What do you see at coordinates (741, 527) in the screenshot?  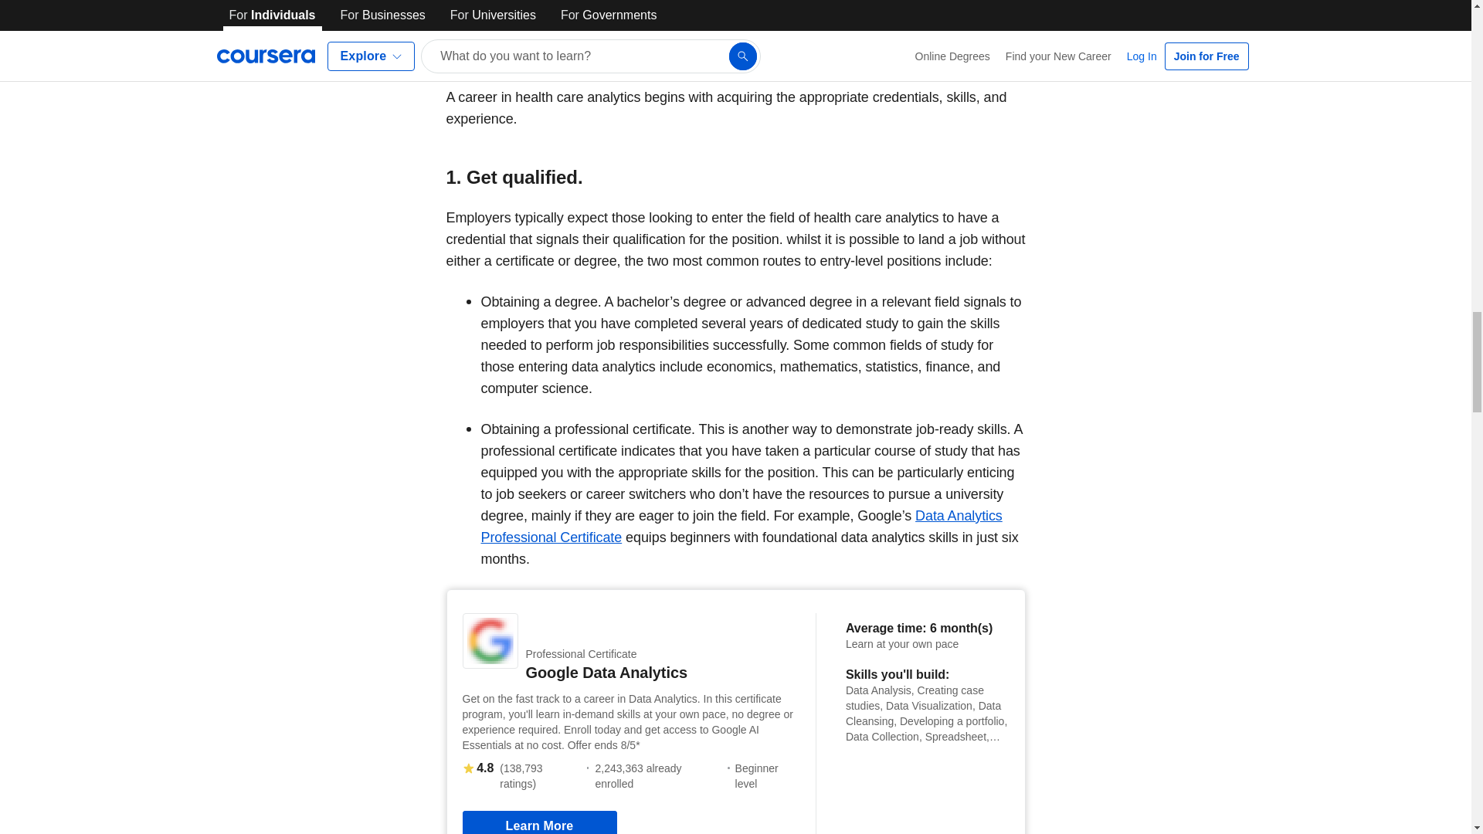 I see `Data Analytics Professional Certificate` at bounding box center [741, 527].